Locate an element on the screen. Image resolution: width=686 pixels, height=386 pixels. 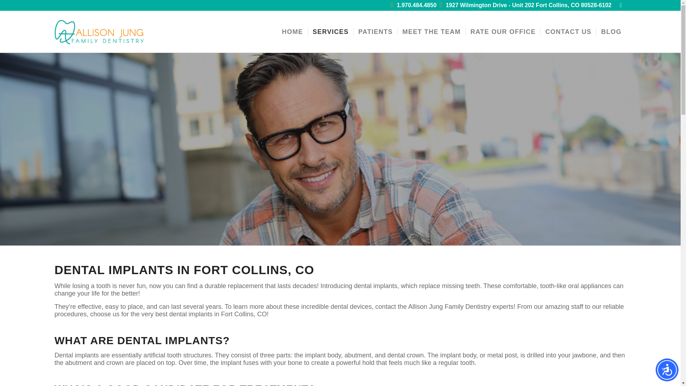
Accessibility Menu is located at coordinates (667, 370).